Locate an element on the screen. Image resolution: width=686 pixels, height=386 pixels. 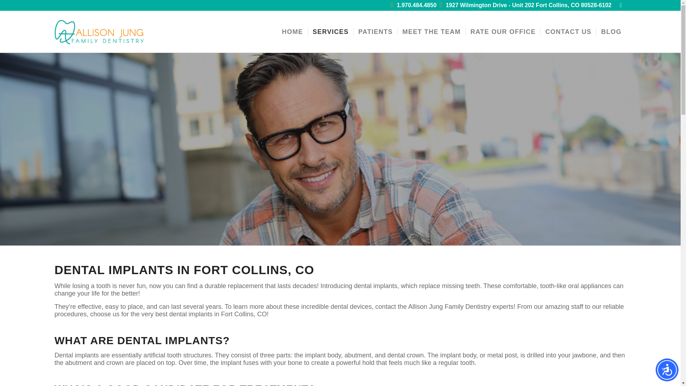
Accessibility Menu is located at coordinates (667, 370).